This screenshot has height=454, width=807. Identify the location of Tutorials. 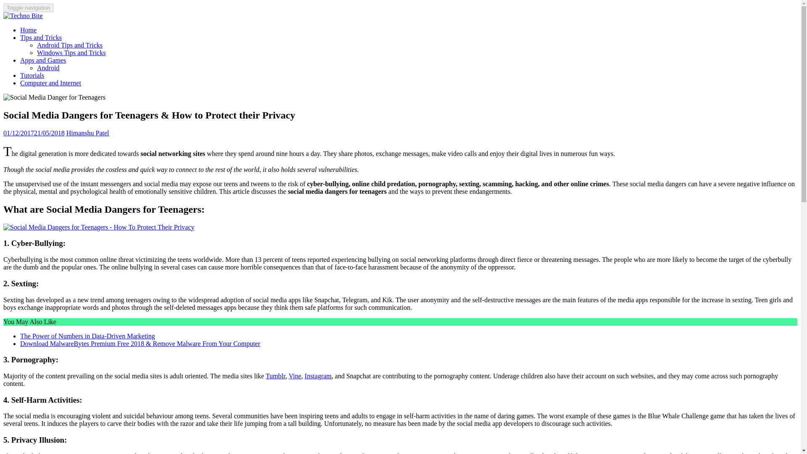
(32, 75).